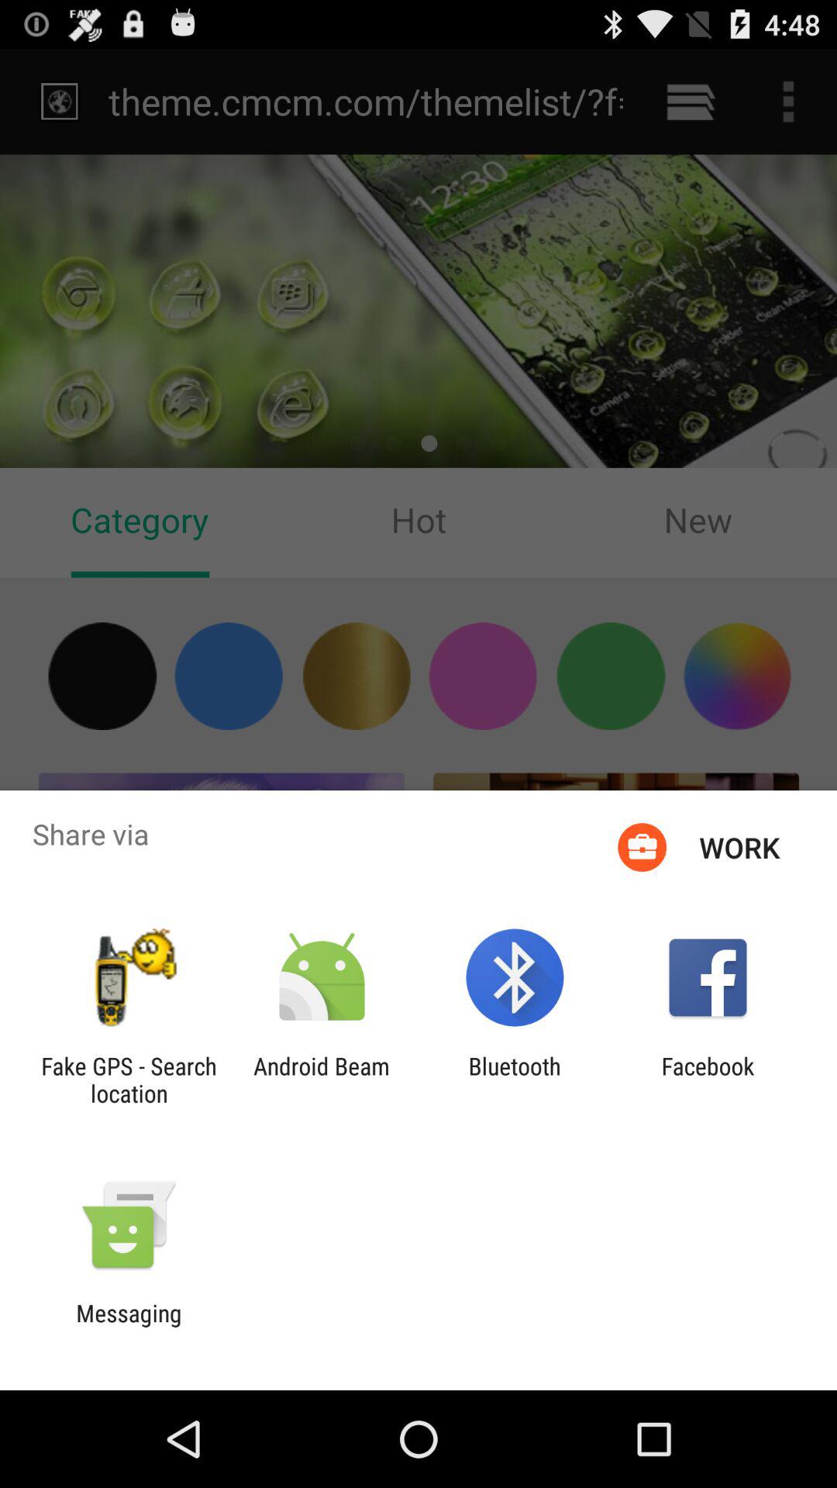  What do you see at coordinates (321, 1080) in the screenshot?
I see `flip until android beam` at bounding box center [321, 1080].